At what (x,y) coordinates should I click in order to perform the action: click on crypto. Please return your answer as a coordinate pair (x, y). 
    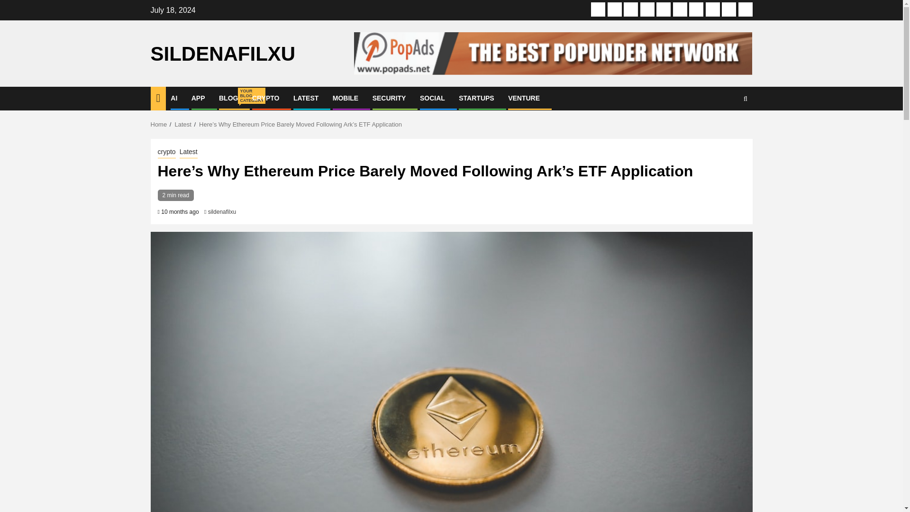
    Looking at the image, I should click on (680, 9).